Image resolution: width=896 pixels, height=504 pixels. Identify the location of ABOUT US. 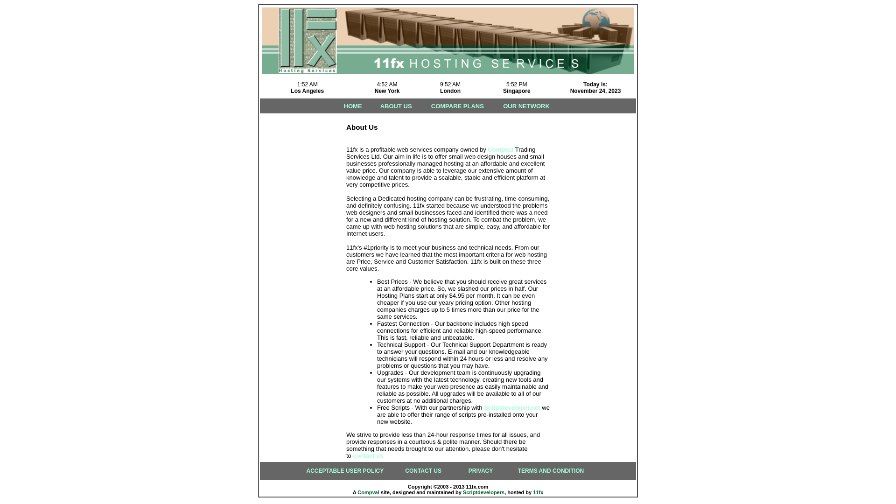
(396, 106).